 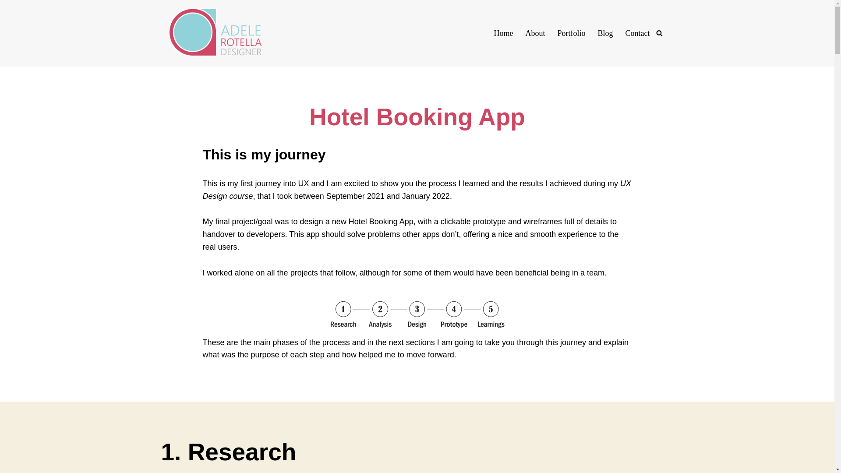 I want to click on Portfolio, so click(x=571, y=33).